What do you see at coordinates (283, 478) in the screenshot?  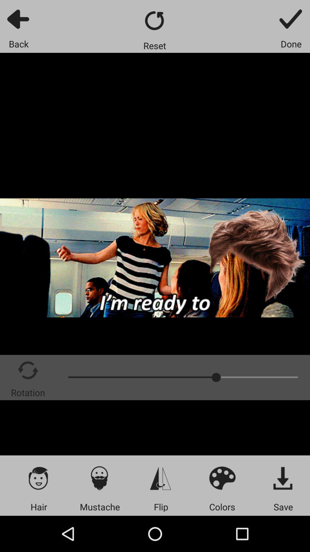 I see `save image` at bounding box center [283, 478].